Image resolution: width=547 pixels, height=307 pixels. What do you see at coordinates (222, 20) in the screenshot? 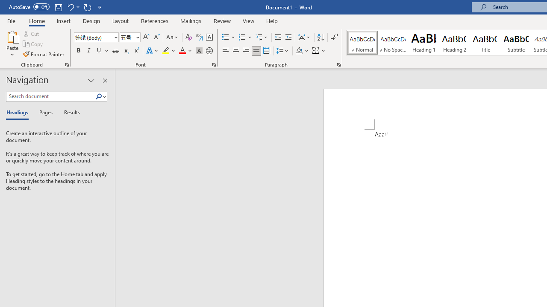
I see `Review` at bounding box center [222, 20].